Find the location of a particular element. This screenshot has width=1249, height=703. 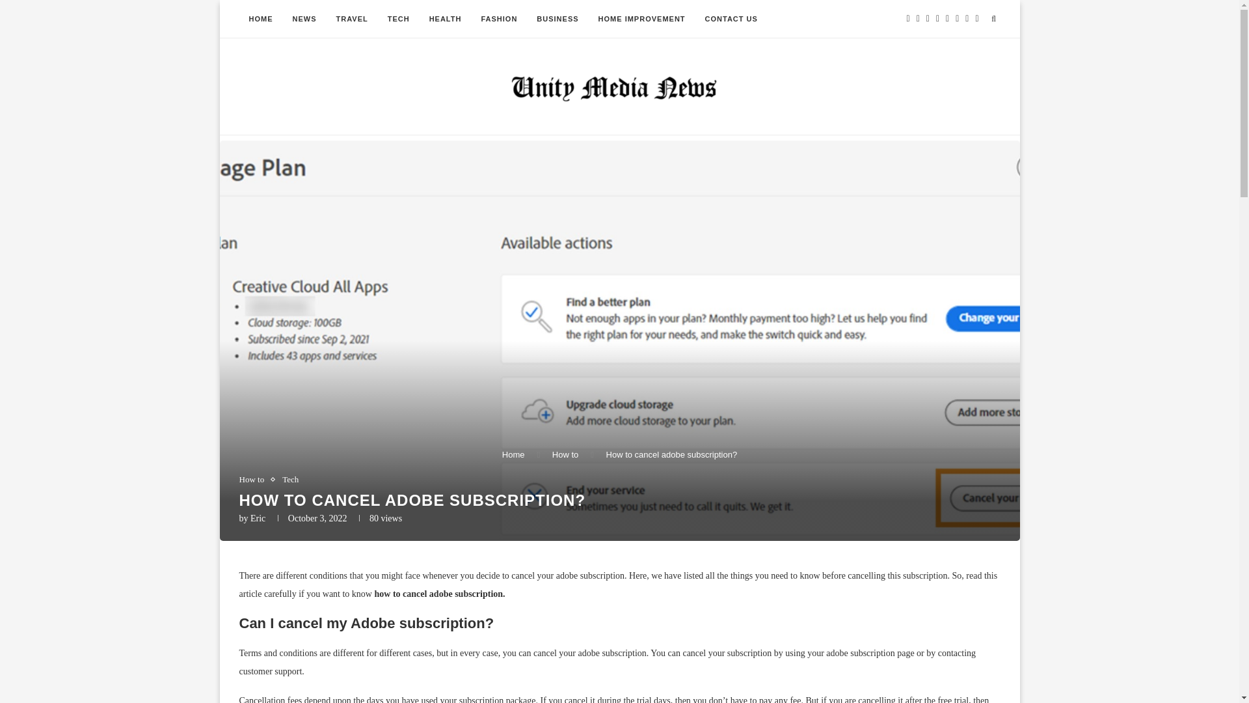

BUSINESS is located at coordinates (557, 20).